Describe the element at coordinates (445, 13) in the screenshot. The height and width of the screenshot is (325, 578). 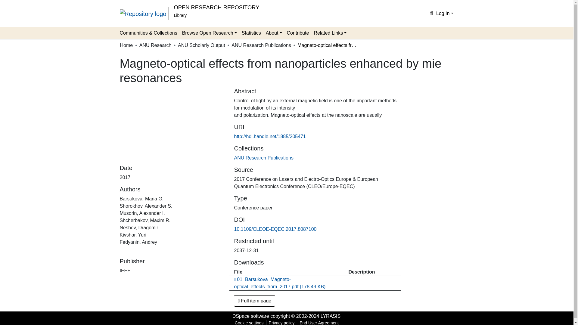
I see `Log In` at that location.